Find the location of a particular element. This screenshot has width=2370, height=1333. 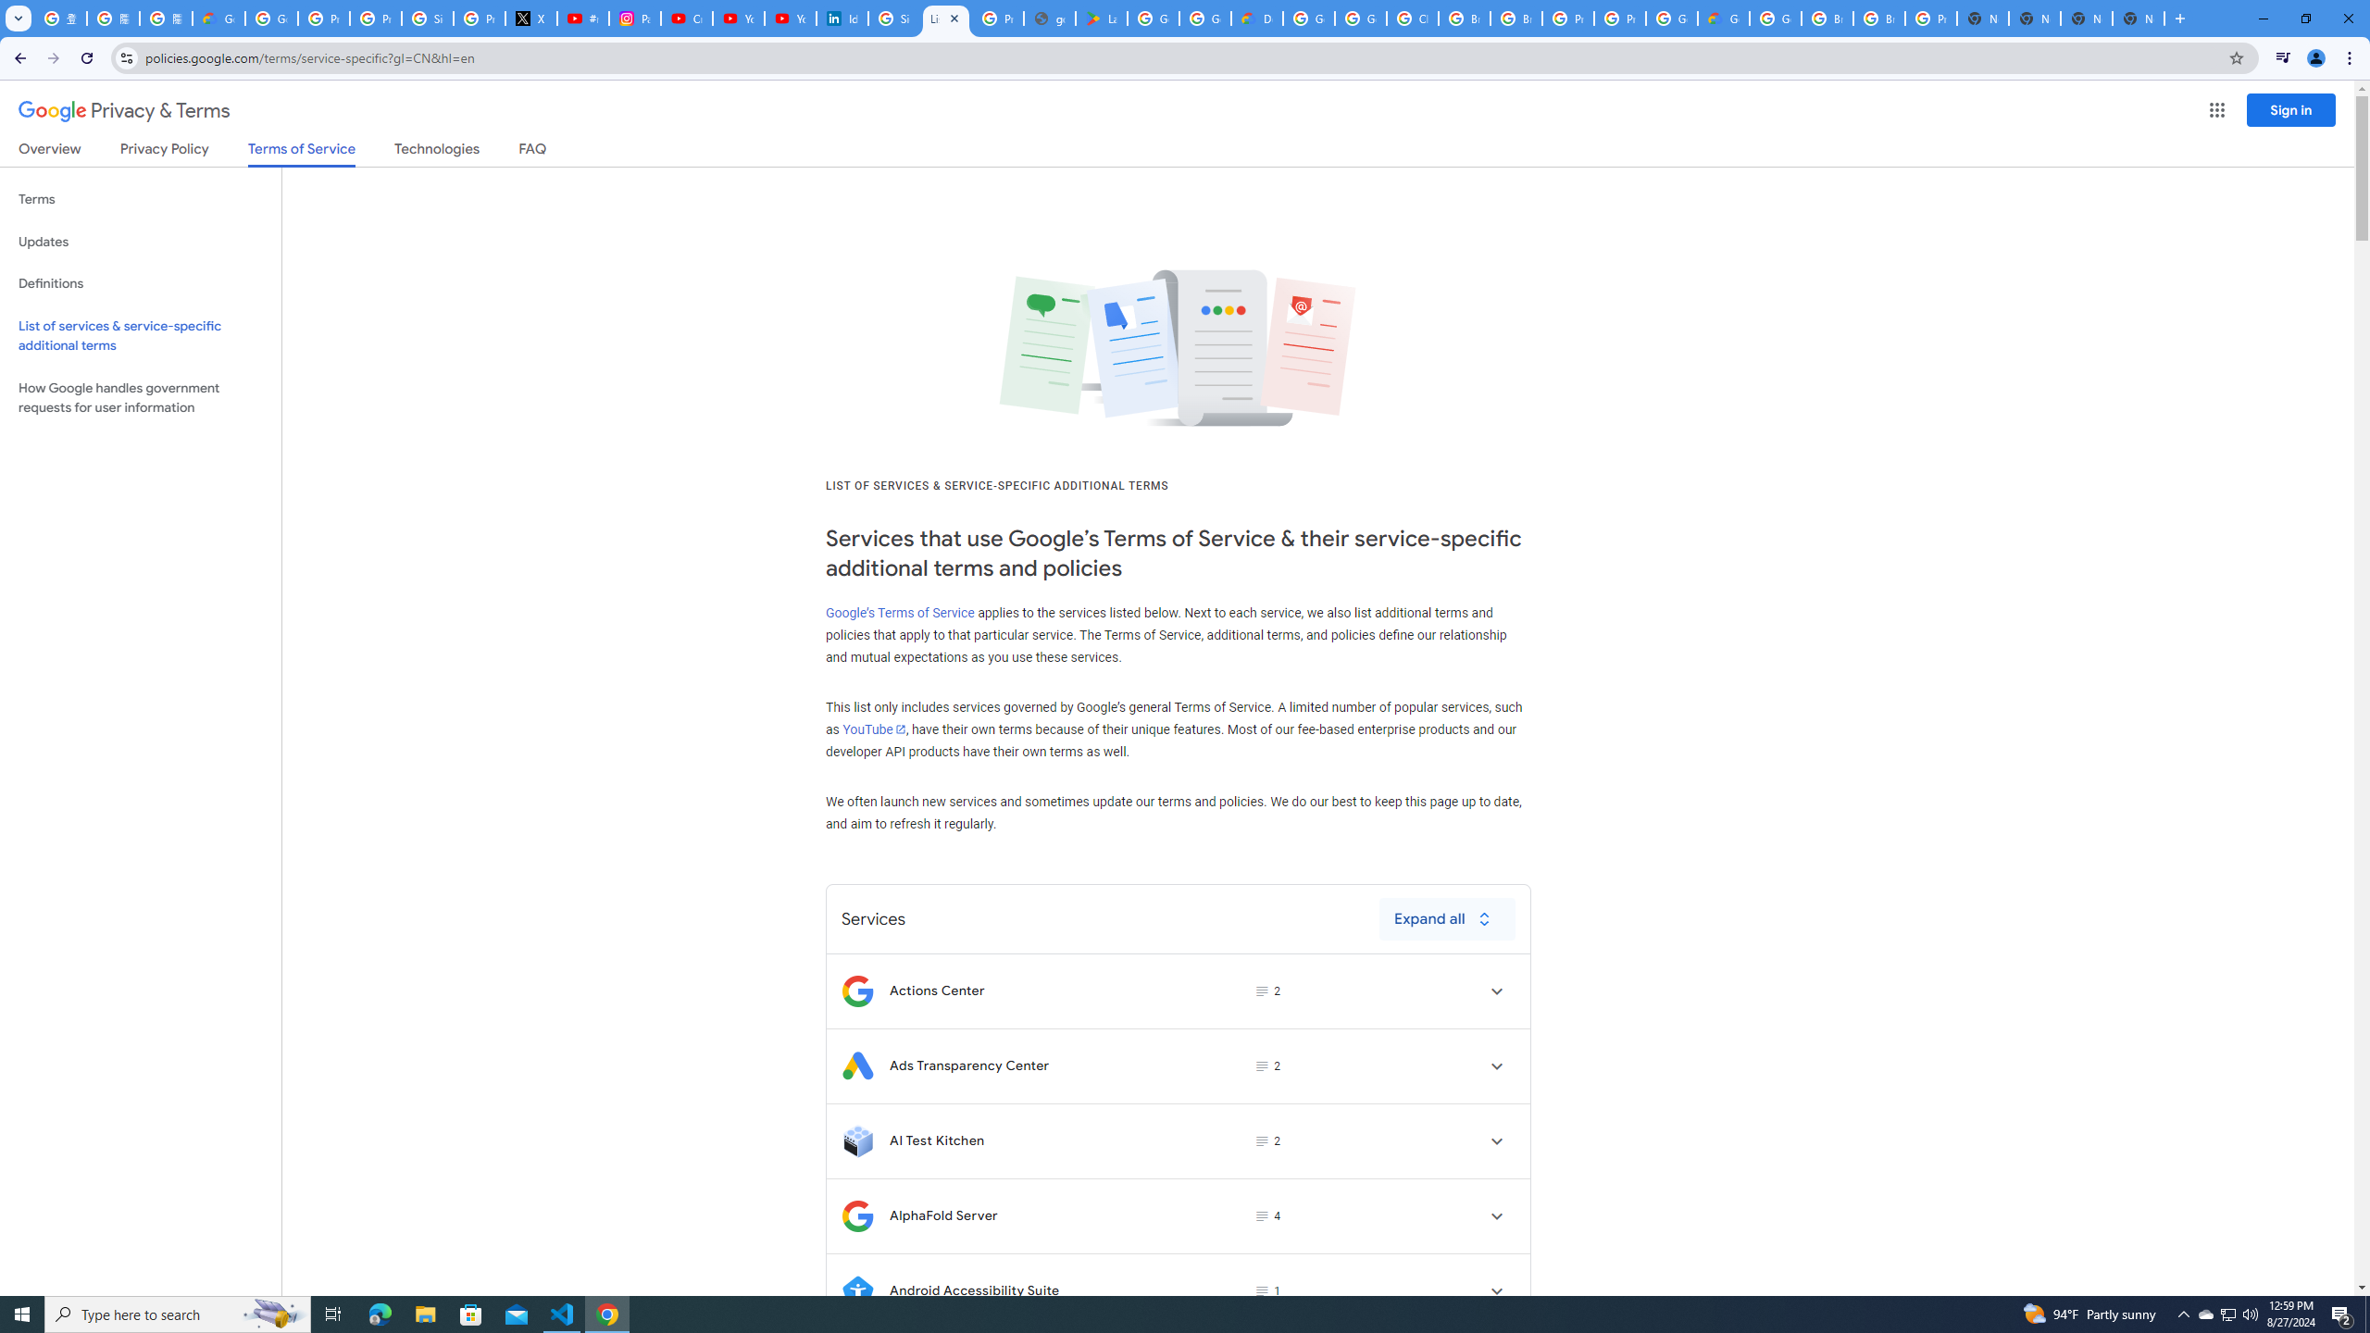

#nbabasketballhighlights - YouTube is located at coordinates (583, 19).